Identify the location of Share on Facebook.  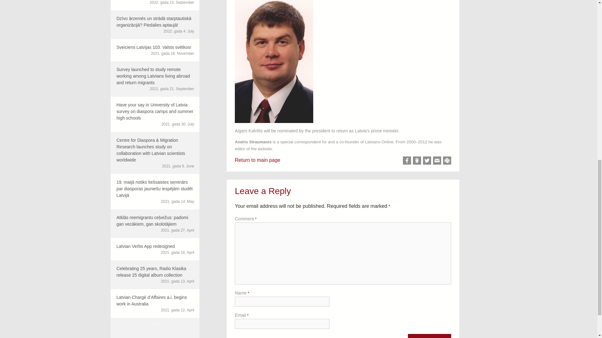
(407, 160).